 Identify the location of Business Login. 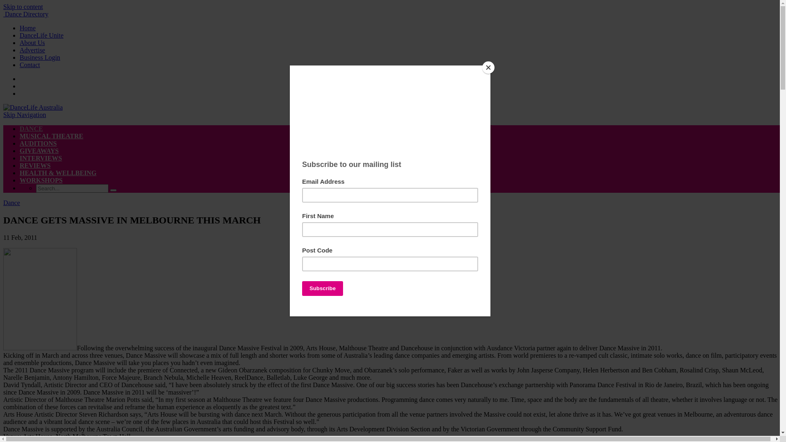
(40, 57).